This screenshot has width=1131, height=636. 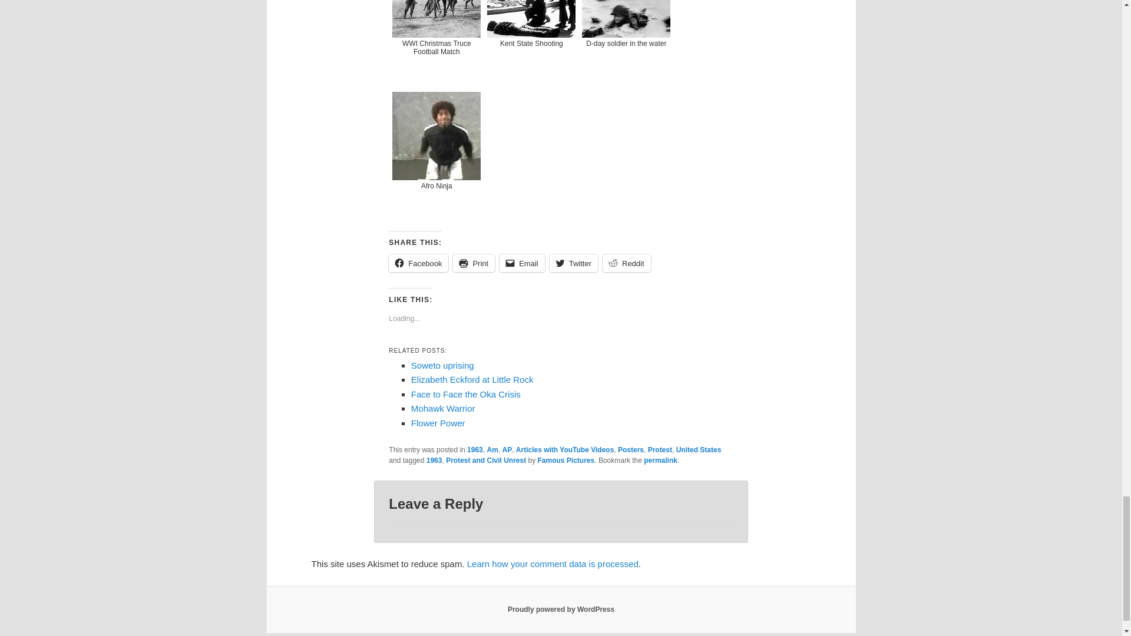 I want to click on Soweto uprising, so click(x=442, y=365).